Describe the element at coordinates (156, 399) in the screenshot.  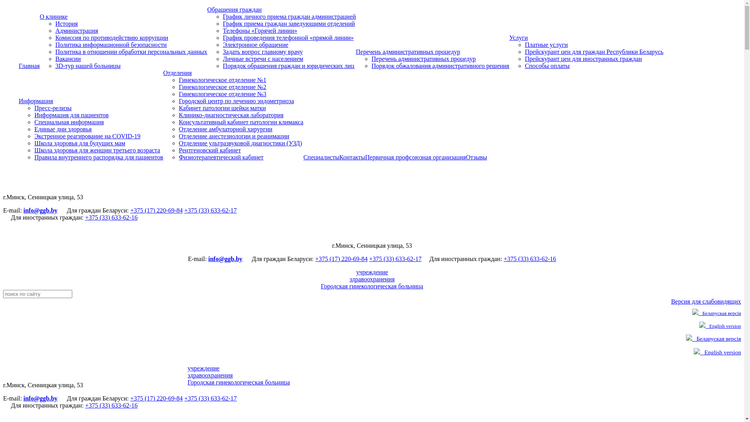
I see `+375 (17) 220-69-84` at that location.